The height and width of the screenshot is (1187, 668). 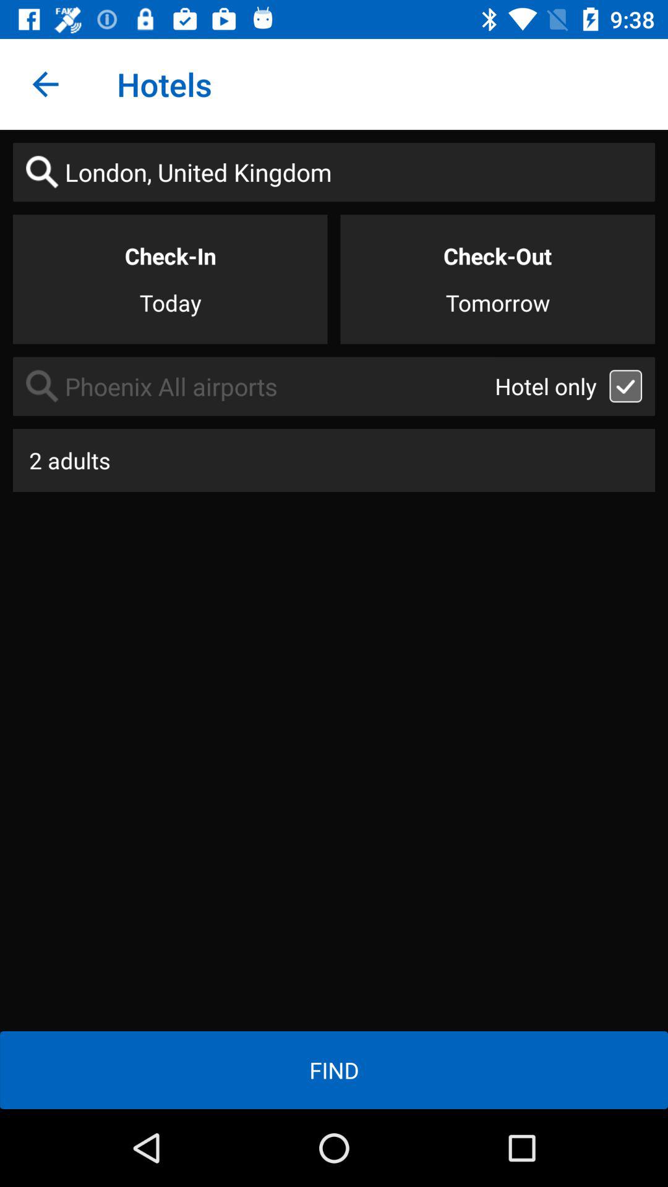 I want to click on select londonunited kingdom on the page, so click(x=334, y=172).